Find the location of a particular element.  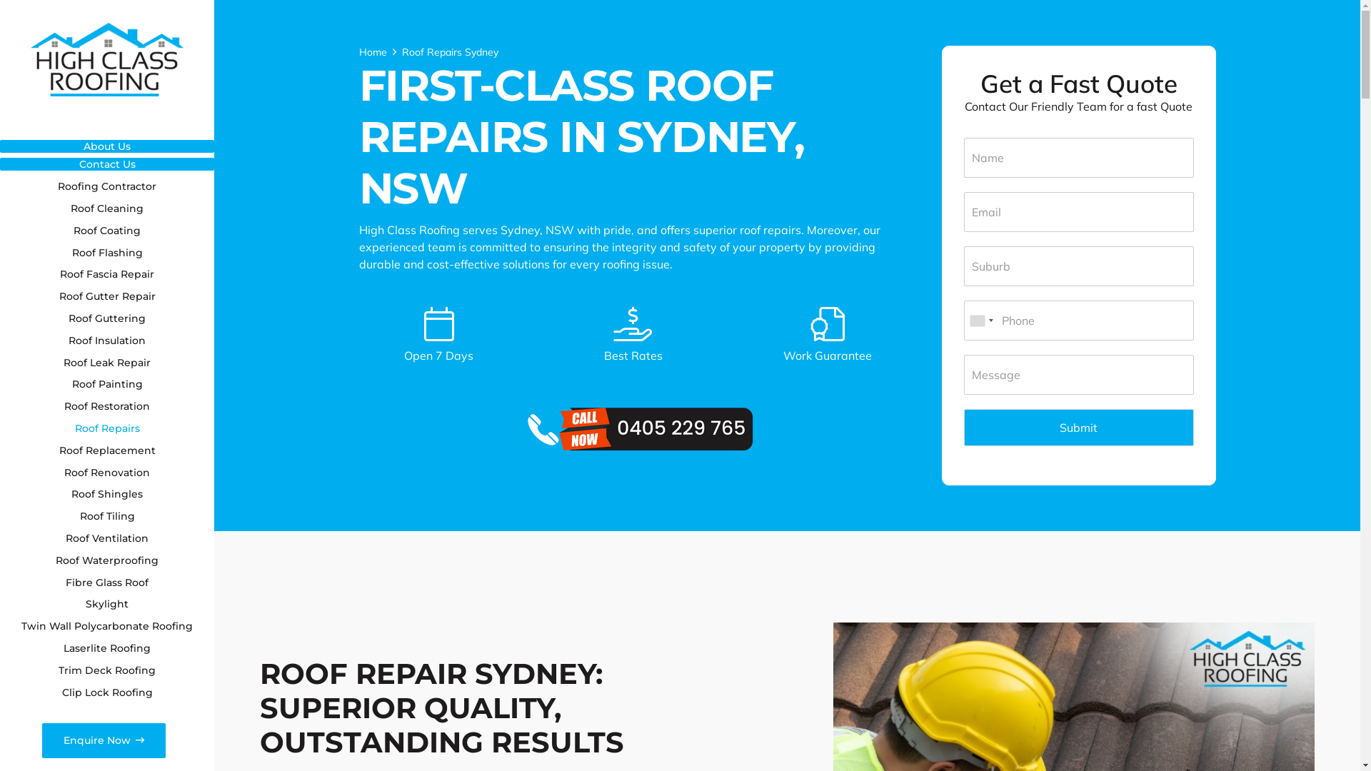

Roof Shingles is located at coordinates (107, 494).